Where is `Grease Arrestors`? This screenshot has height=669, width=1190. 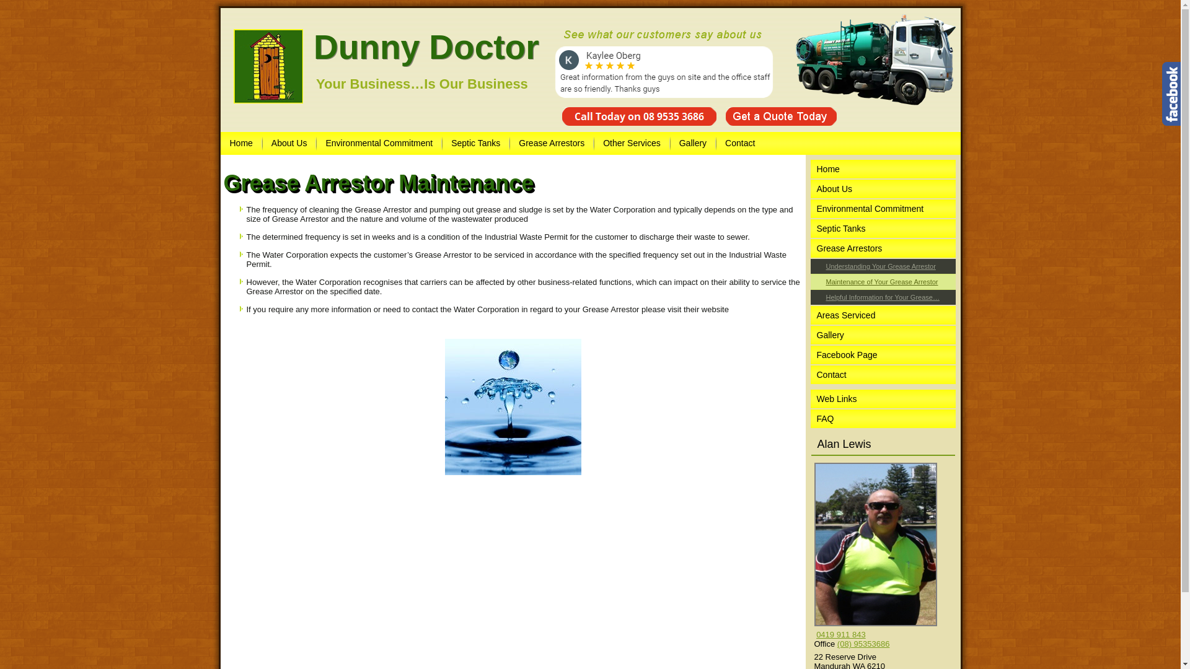 Grease Arrestors is located at coordinates (552, 144).